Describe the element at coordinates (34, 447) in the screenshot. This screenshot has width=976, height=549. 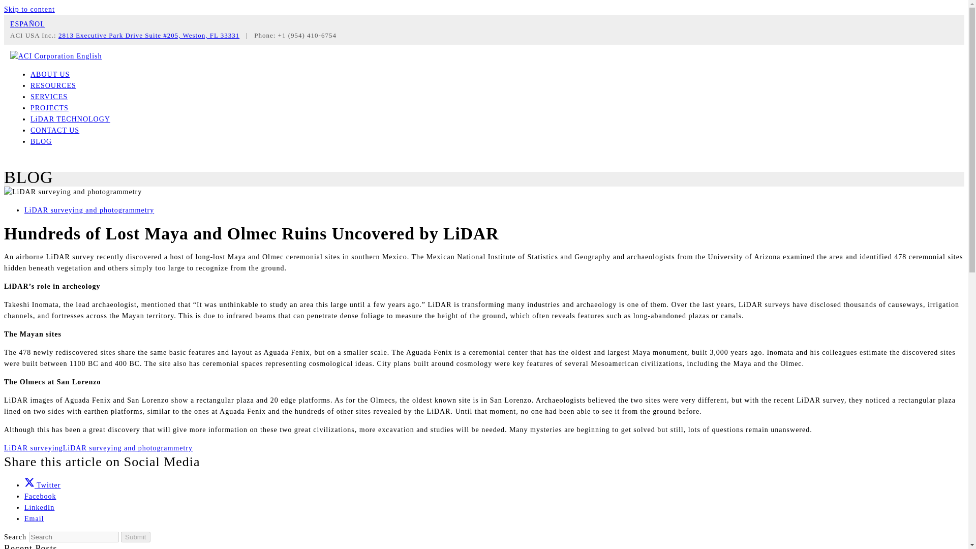
I see `LiDAR surveying` at that location.